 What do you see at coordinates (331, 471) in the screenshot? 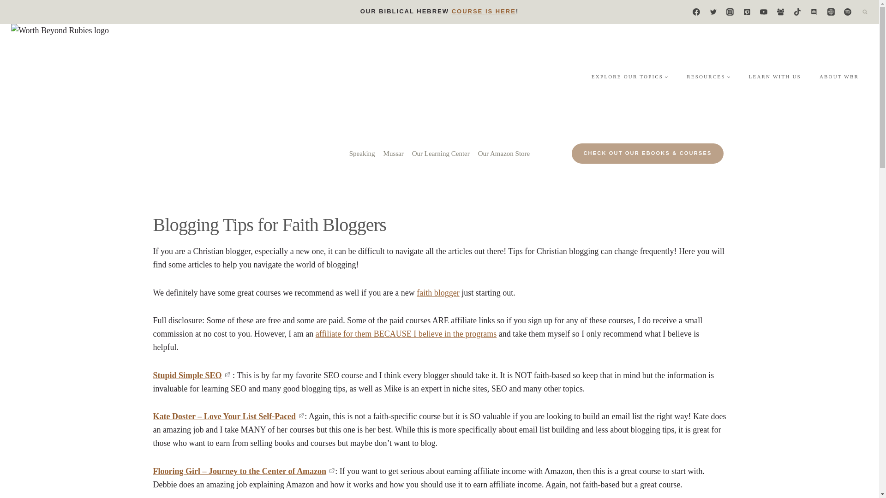
I see `Link goes to external site.` at bounding box center [331, 471].